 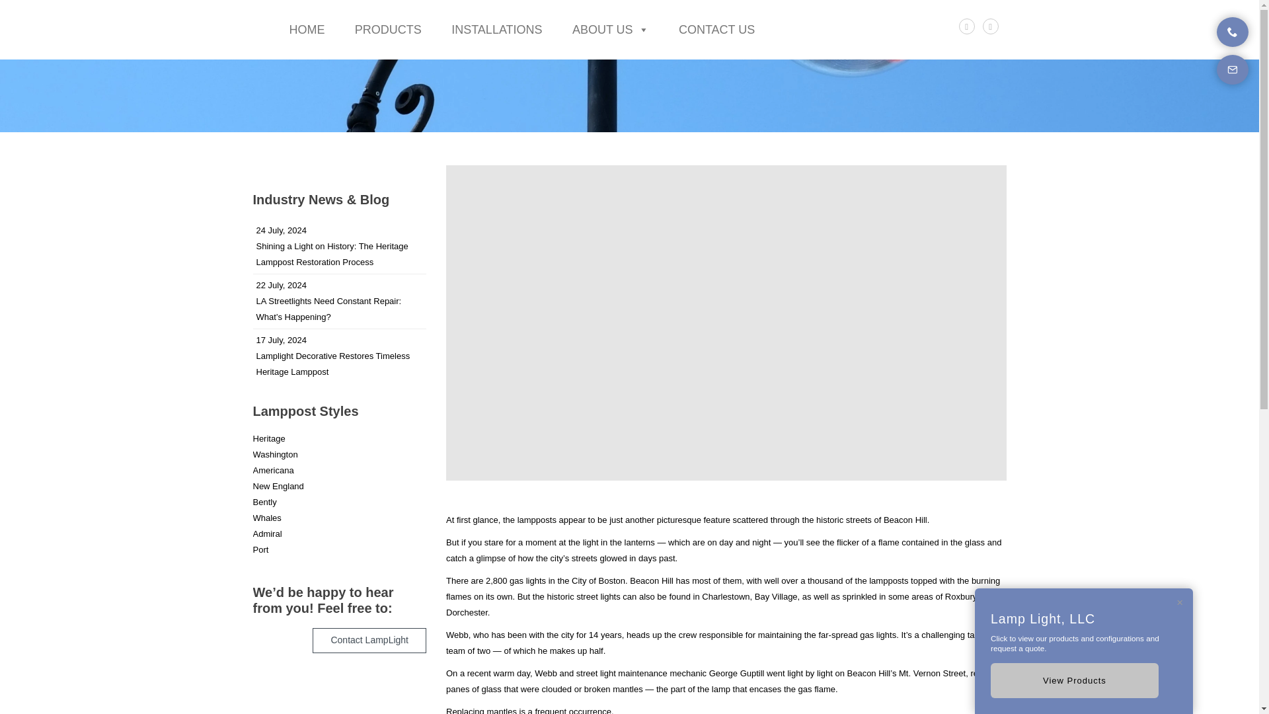 What do you see at coordinates (267, 534) in the screenshot?
I see `Admiral` at bounding box center [267, 534].